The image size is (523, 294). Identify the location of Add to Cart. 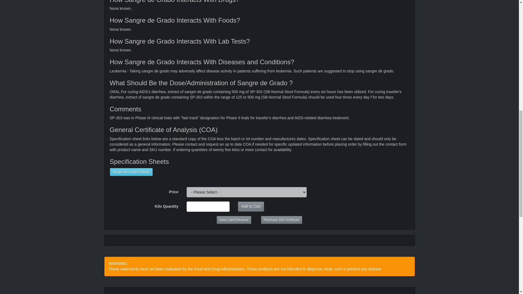
(251, 206).